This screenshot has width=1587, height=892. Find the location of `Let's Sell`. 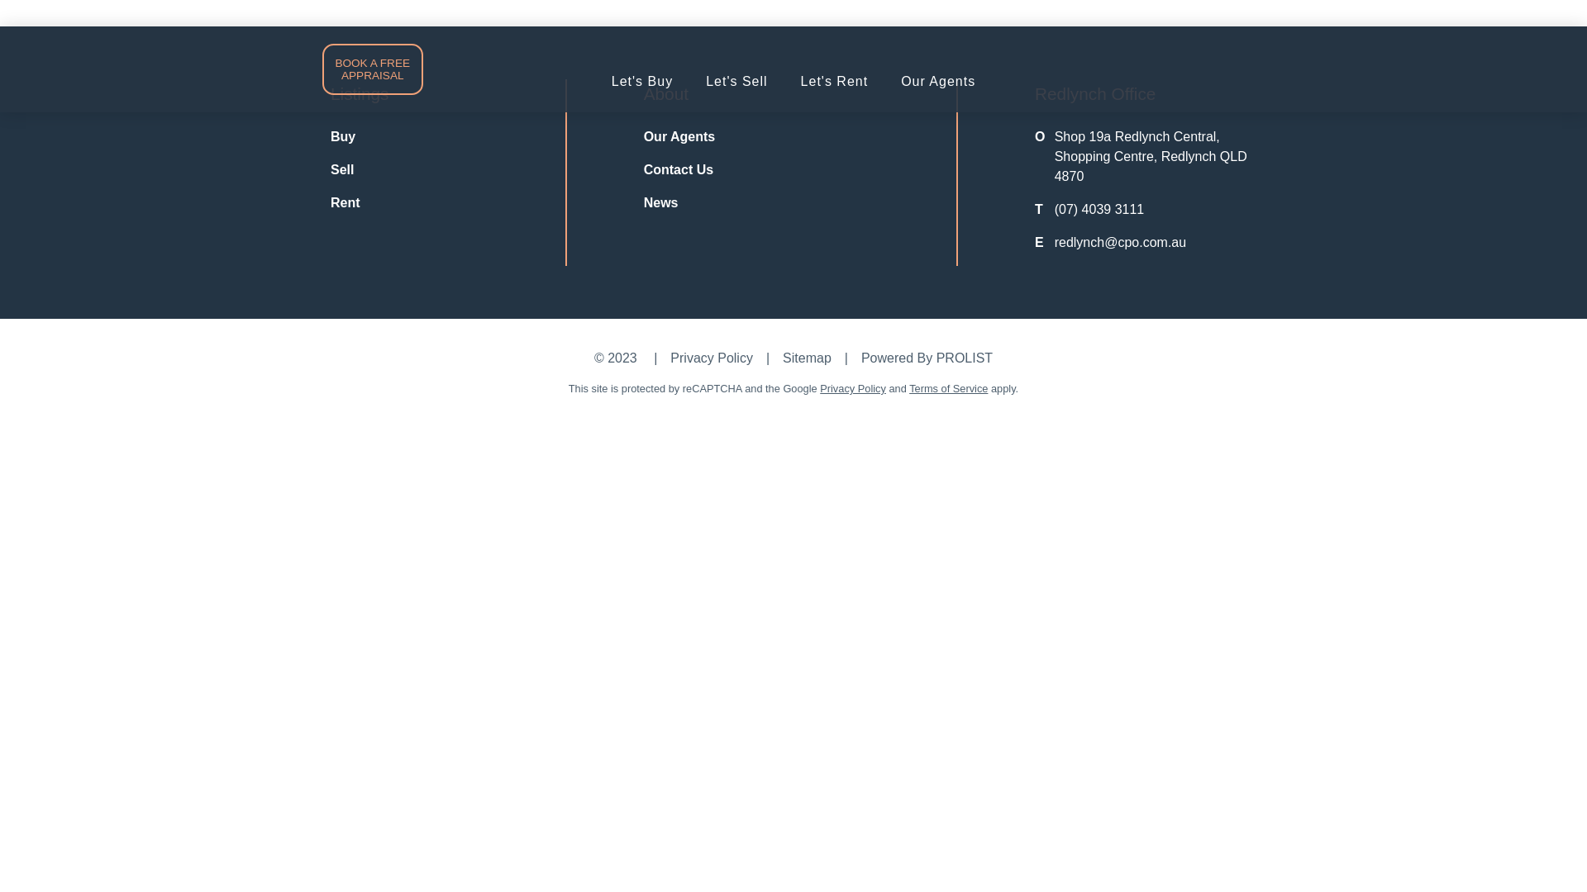

Let's Sell is located at coordinates (736, 82).